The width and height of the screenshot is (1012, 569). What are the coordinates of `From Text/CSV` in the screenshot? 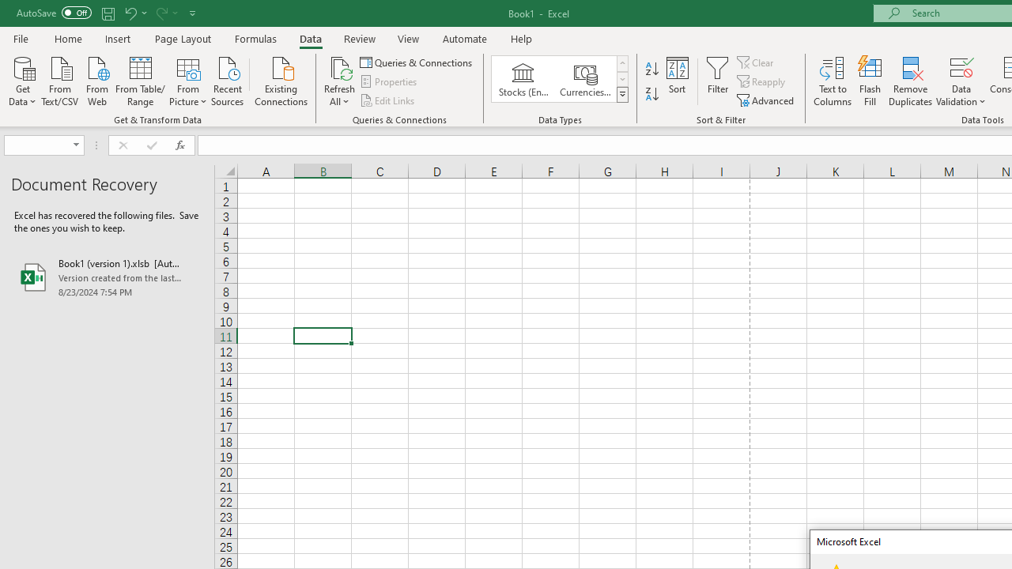 It's located at (60, 80).